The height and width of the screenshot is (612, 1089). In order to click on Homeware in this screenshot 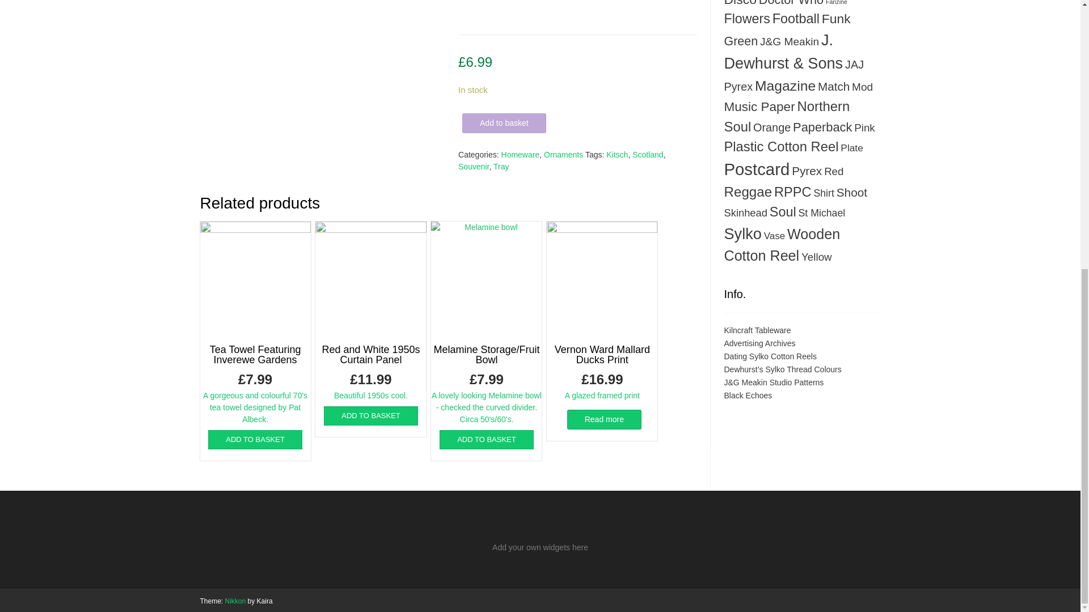, I will do `click(521, 154)`.